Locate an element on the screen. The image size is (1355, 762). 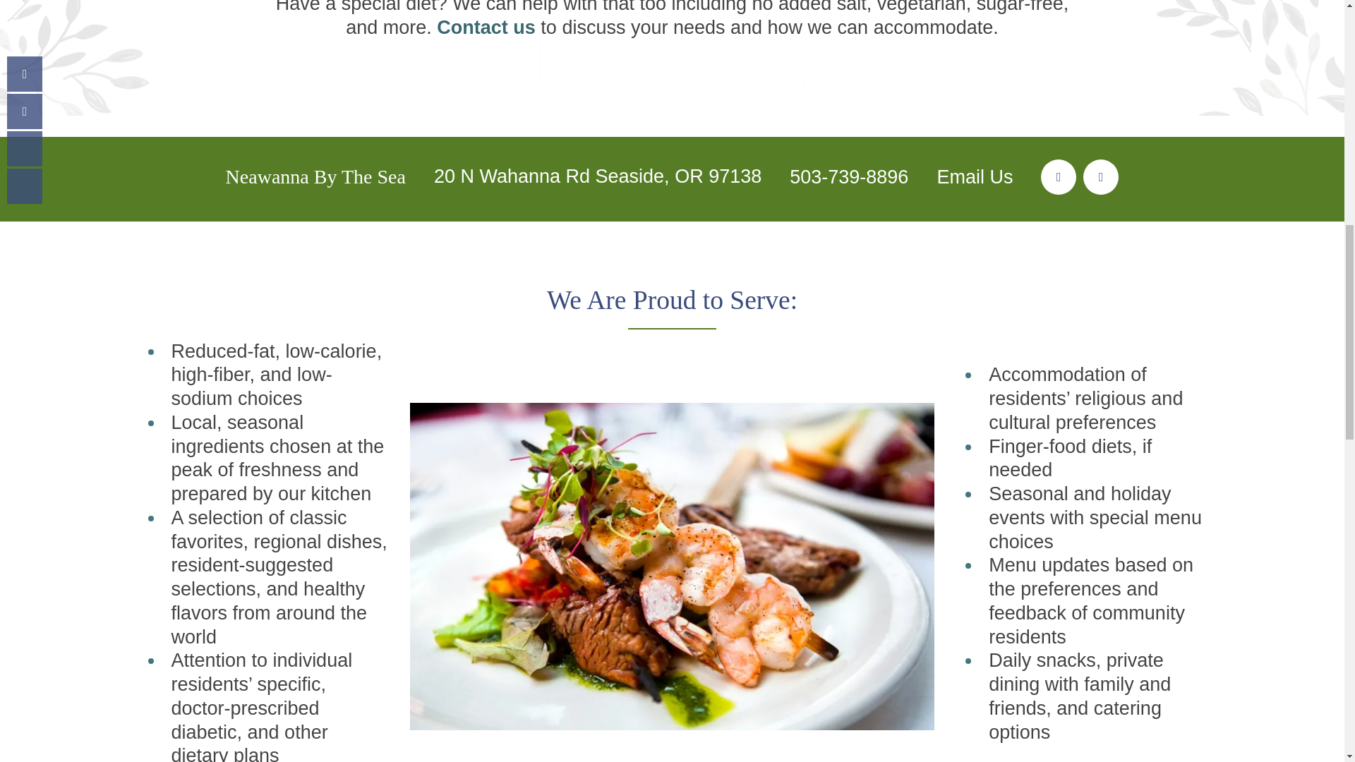
503-739-8896 is located at coordinates (848, 176).